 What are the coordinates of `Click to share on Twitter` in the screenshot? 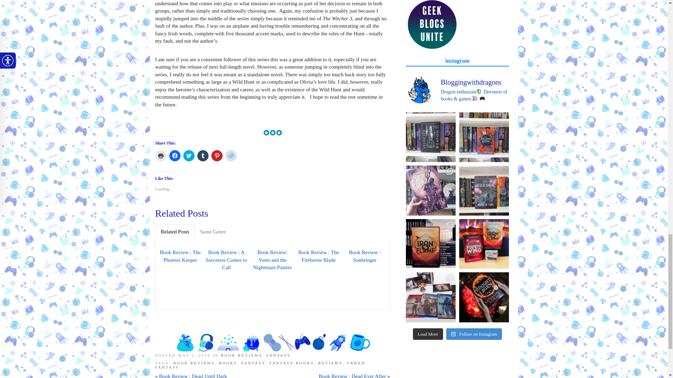 It's located at (189, 155).